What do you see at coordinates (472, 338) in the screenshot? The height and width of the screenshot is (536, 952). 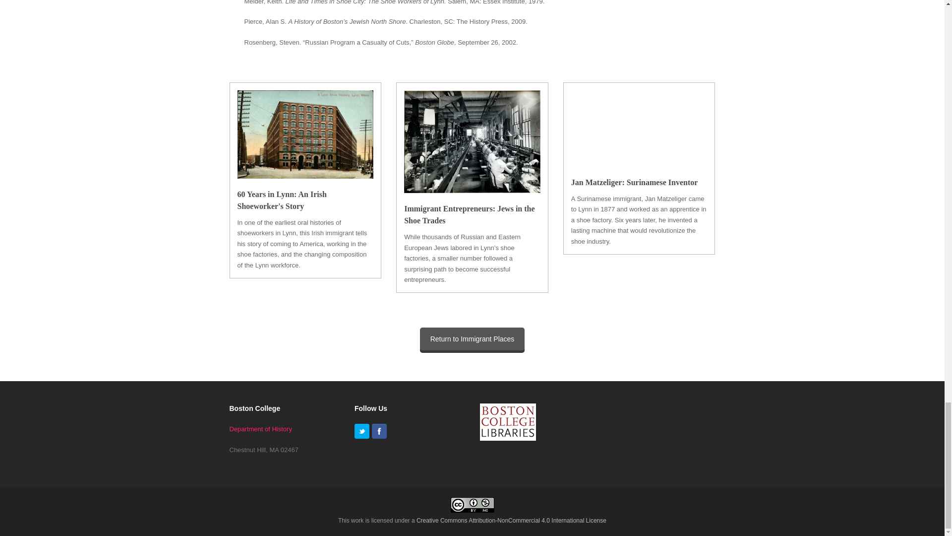 I see `Immigrant Places` at bounding box center [472, 338].